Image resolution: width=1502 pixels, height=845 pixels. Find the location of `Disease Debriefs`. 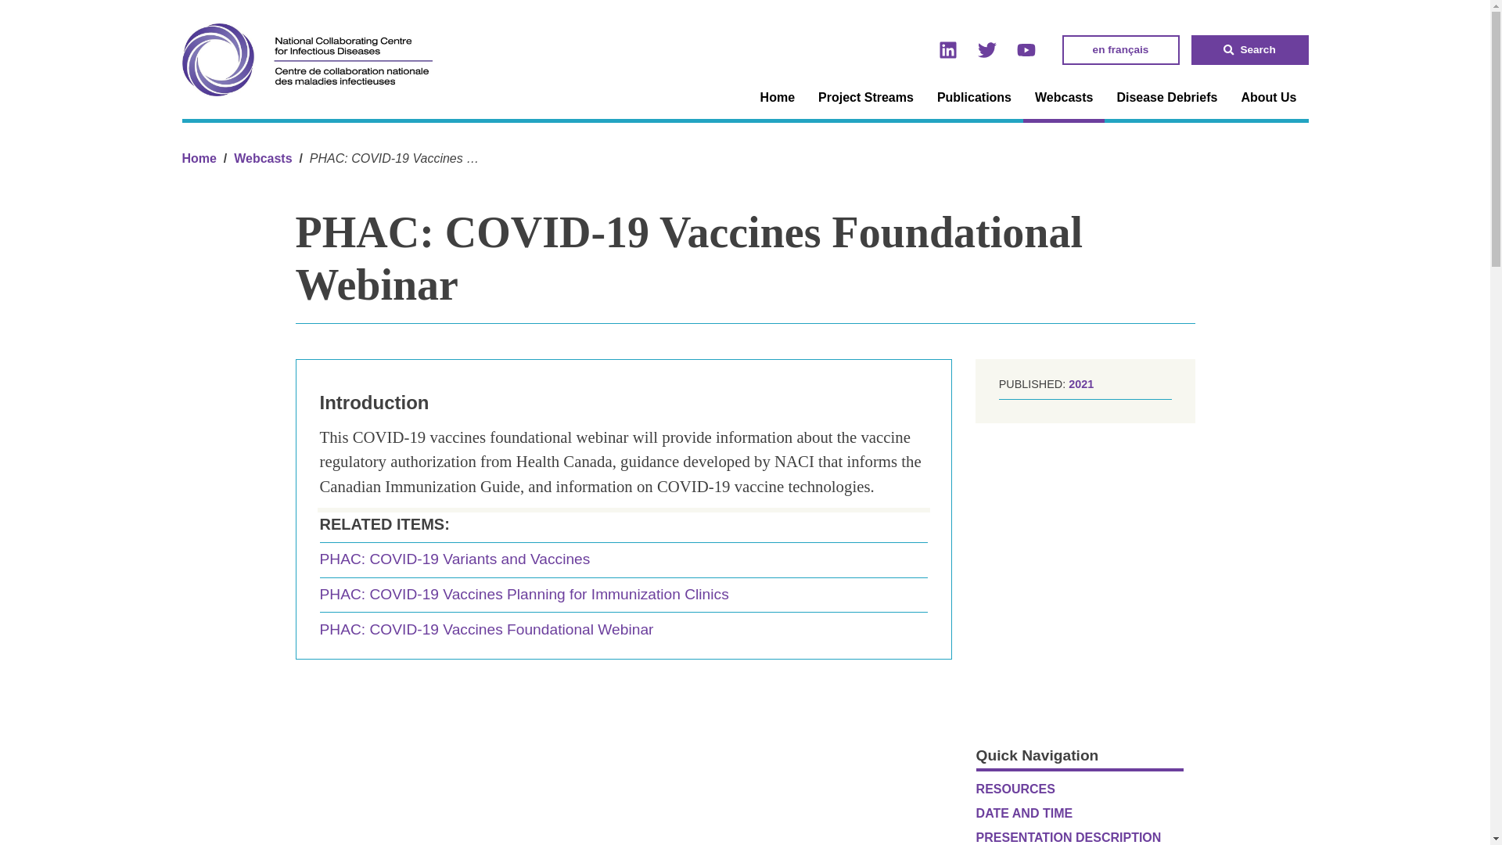

Disease Debriefs is located at coordinates (1166, 98).